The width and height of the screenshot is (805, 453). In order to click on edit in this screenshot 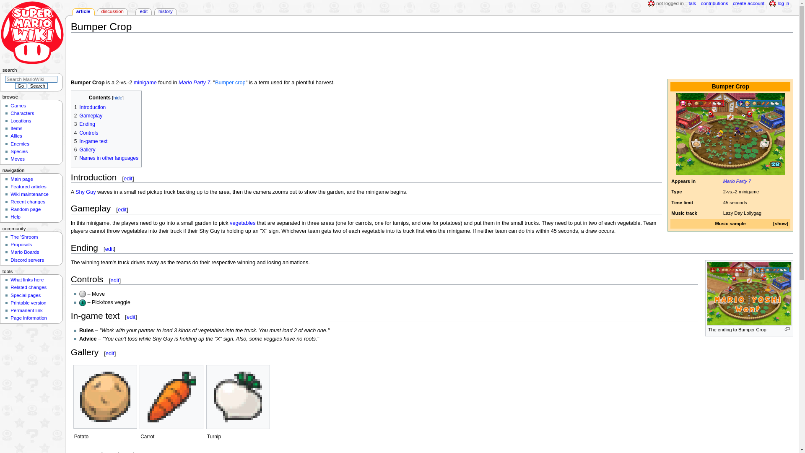, I will do `click(122, 209)`.